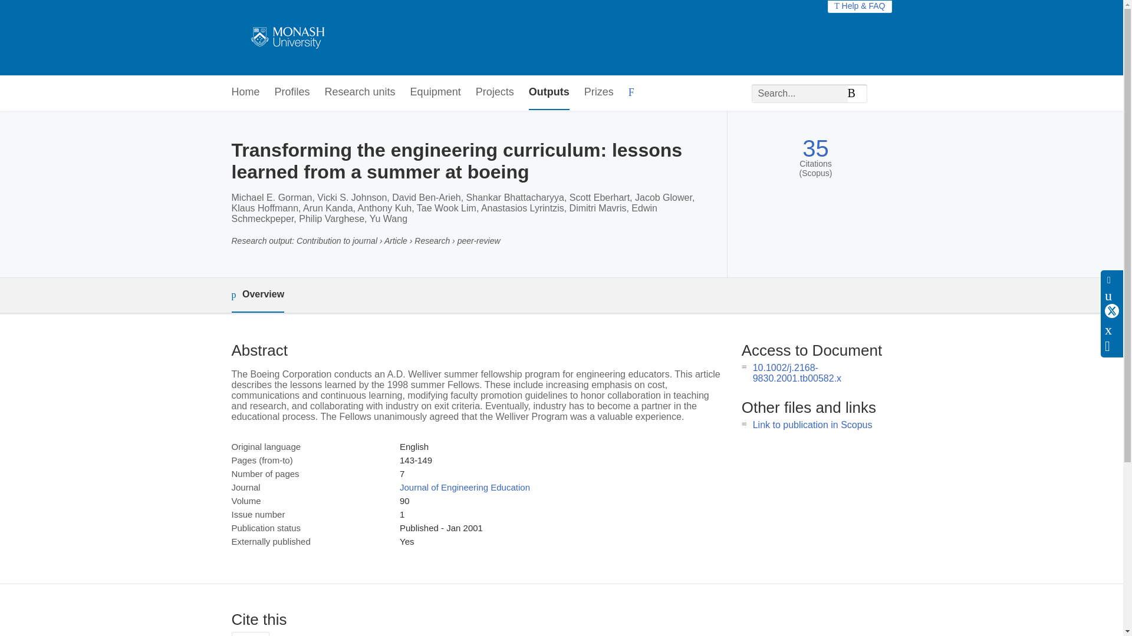 This screenshot has width=1132, height=636. What do you see at coordinates (257, 295) in the screenshot?
I see `Overview` at bounding box center [257, 295].